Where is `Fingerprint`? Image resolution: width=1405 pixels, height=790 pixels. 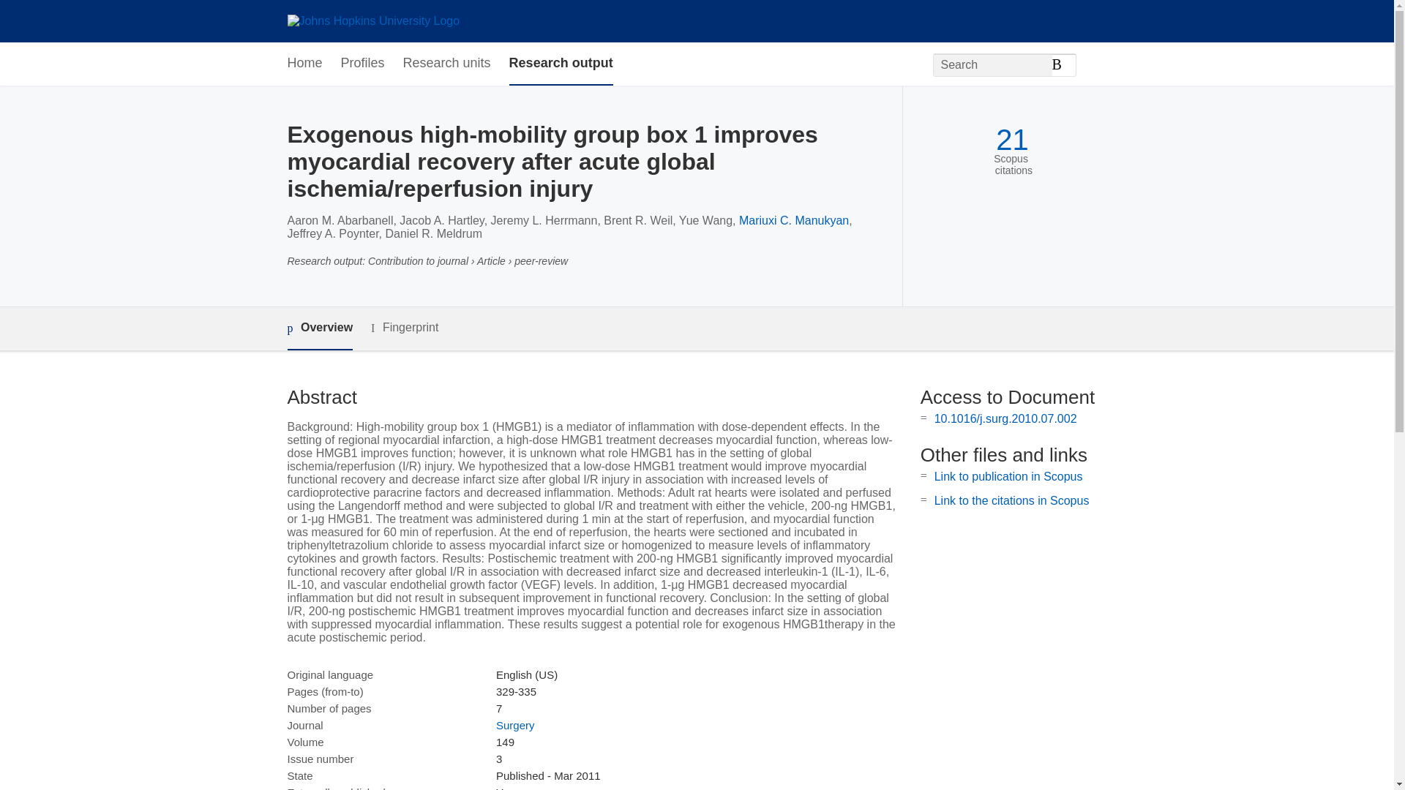
Fingerprint is located at coordinates (404, 328).